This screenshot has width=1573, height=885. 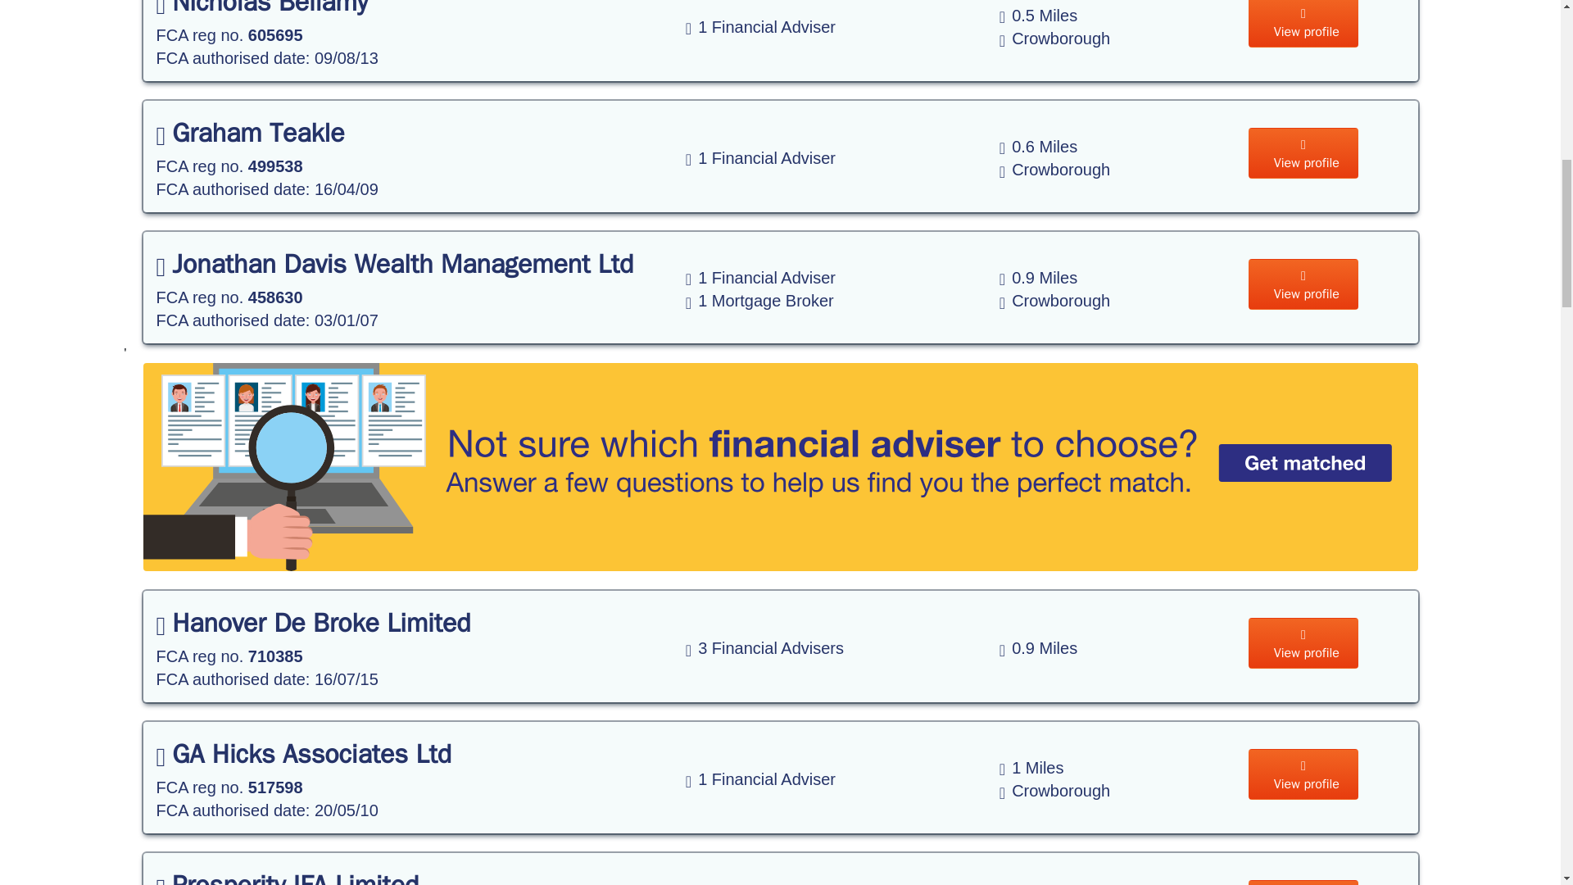 I want to click on View profile, so click(x=1303, y=774).